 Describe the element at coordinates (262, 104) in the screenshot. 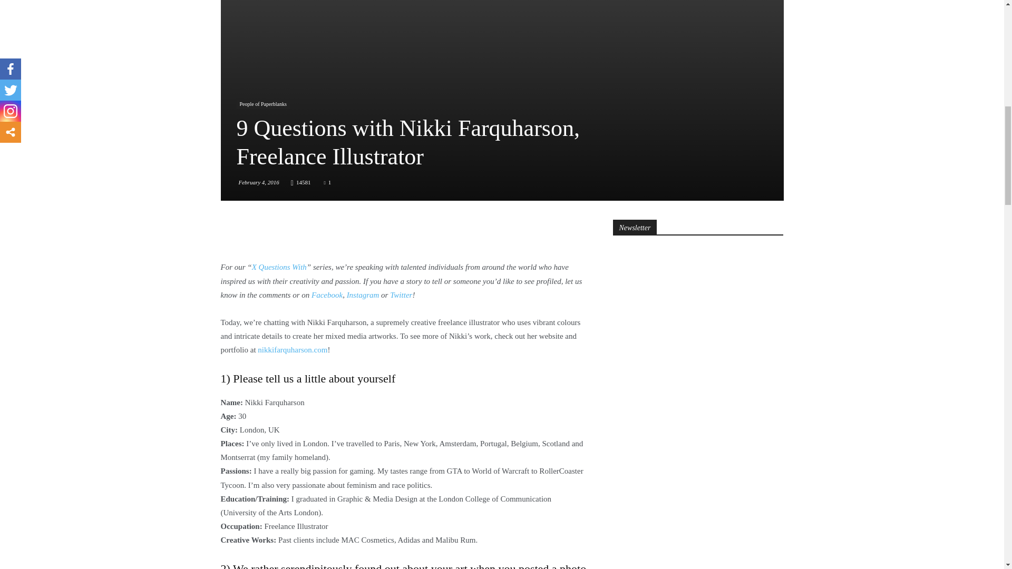

I see `People of Paperblanks` at that location.